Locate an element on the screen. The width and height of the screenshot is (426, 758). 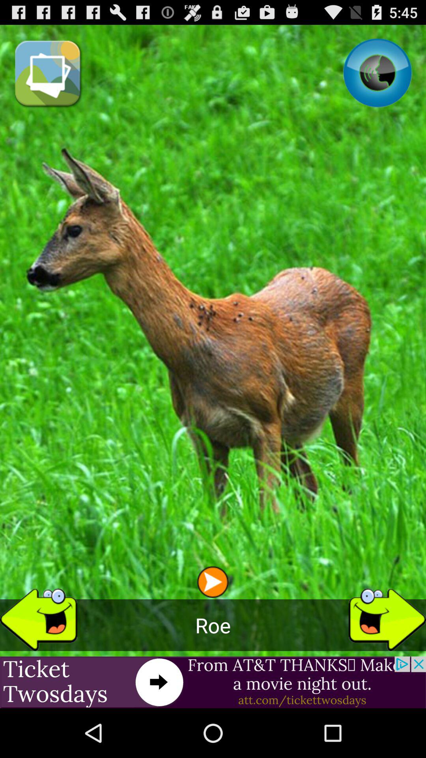
launch the item at the top left corner is located at coordinates (48, 73).